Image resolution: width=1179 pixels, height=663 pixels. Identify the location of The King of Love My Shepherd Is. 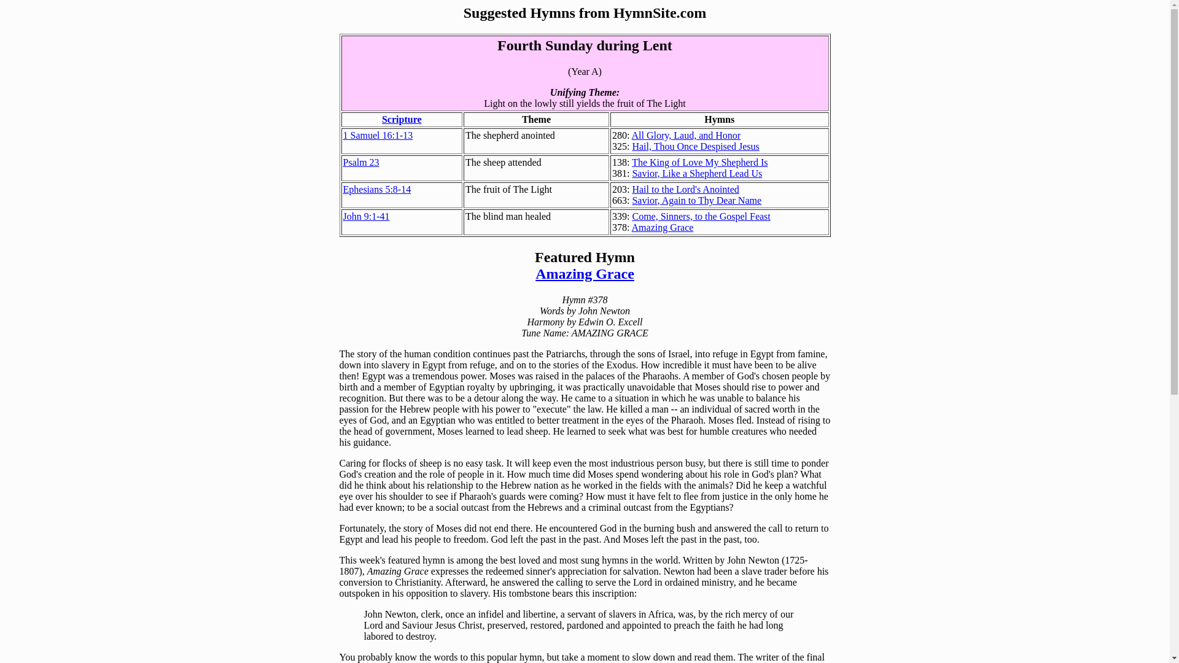
(699, 162).